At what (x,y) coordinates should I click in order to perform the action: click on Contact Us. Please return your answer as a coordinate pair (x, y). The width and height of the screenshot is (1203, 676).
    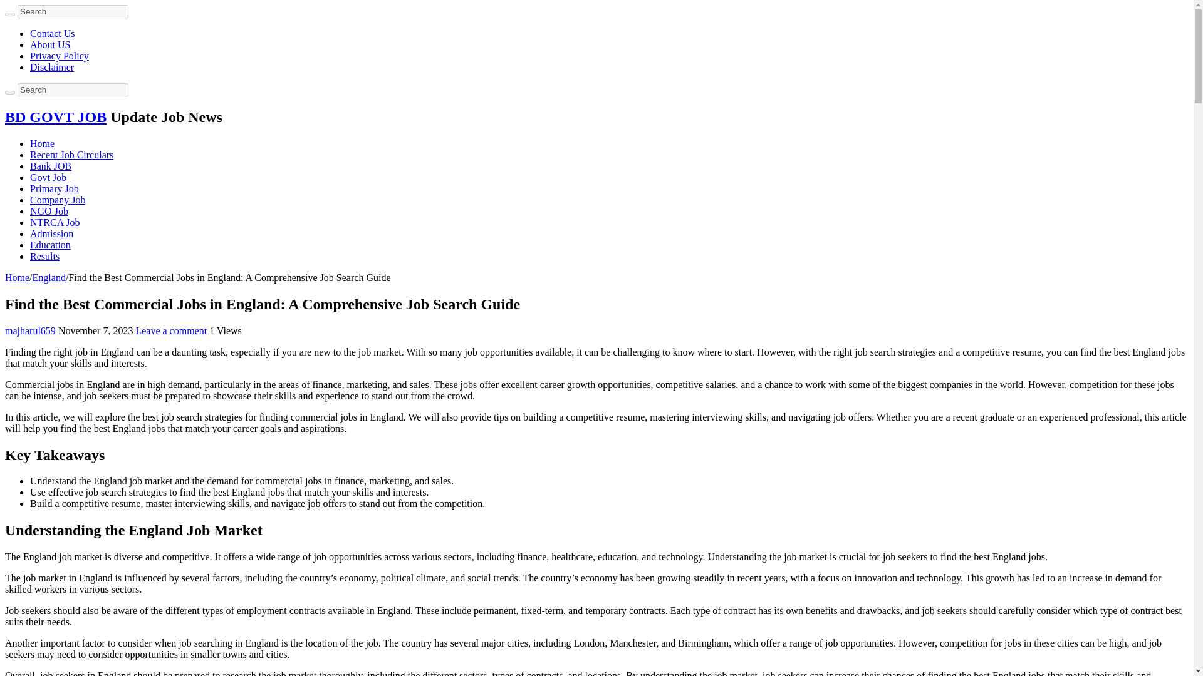
    Looking at the image, I should click on (53, 33).